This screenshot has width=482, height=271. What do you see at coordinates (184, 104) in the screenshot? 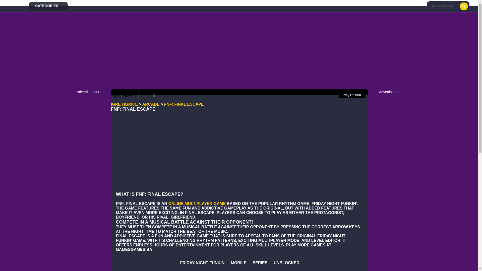
I see `Go to FNF: Final Escape.` at bounding box center [184, 104].